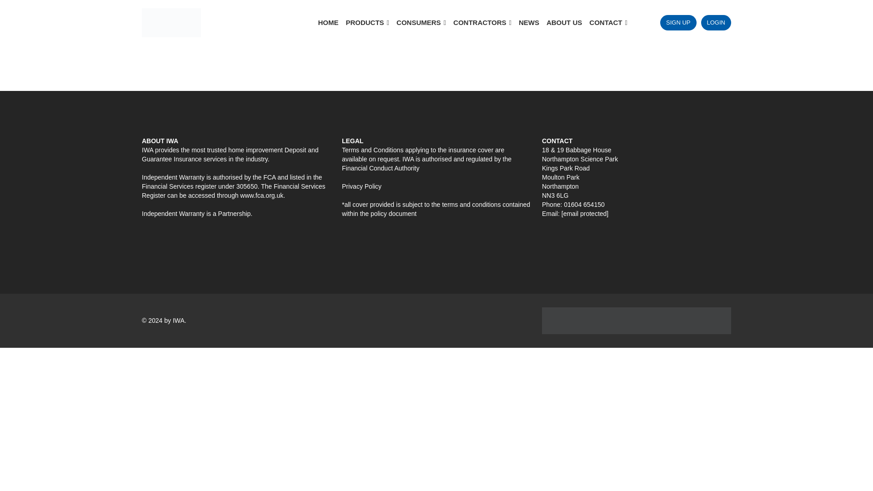  What do you see at coordinates (608, 23) in the screenshot?
I see `CONTACT` at bounding box center [608, 23].